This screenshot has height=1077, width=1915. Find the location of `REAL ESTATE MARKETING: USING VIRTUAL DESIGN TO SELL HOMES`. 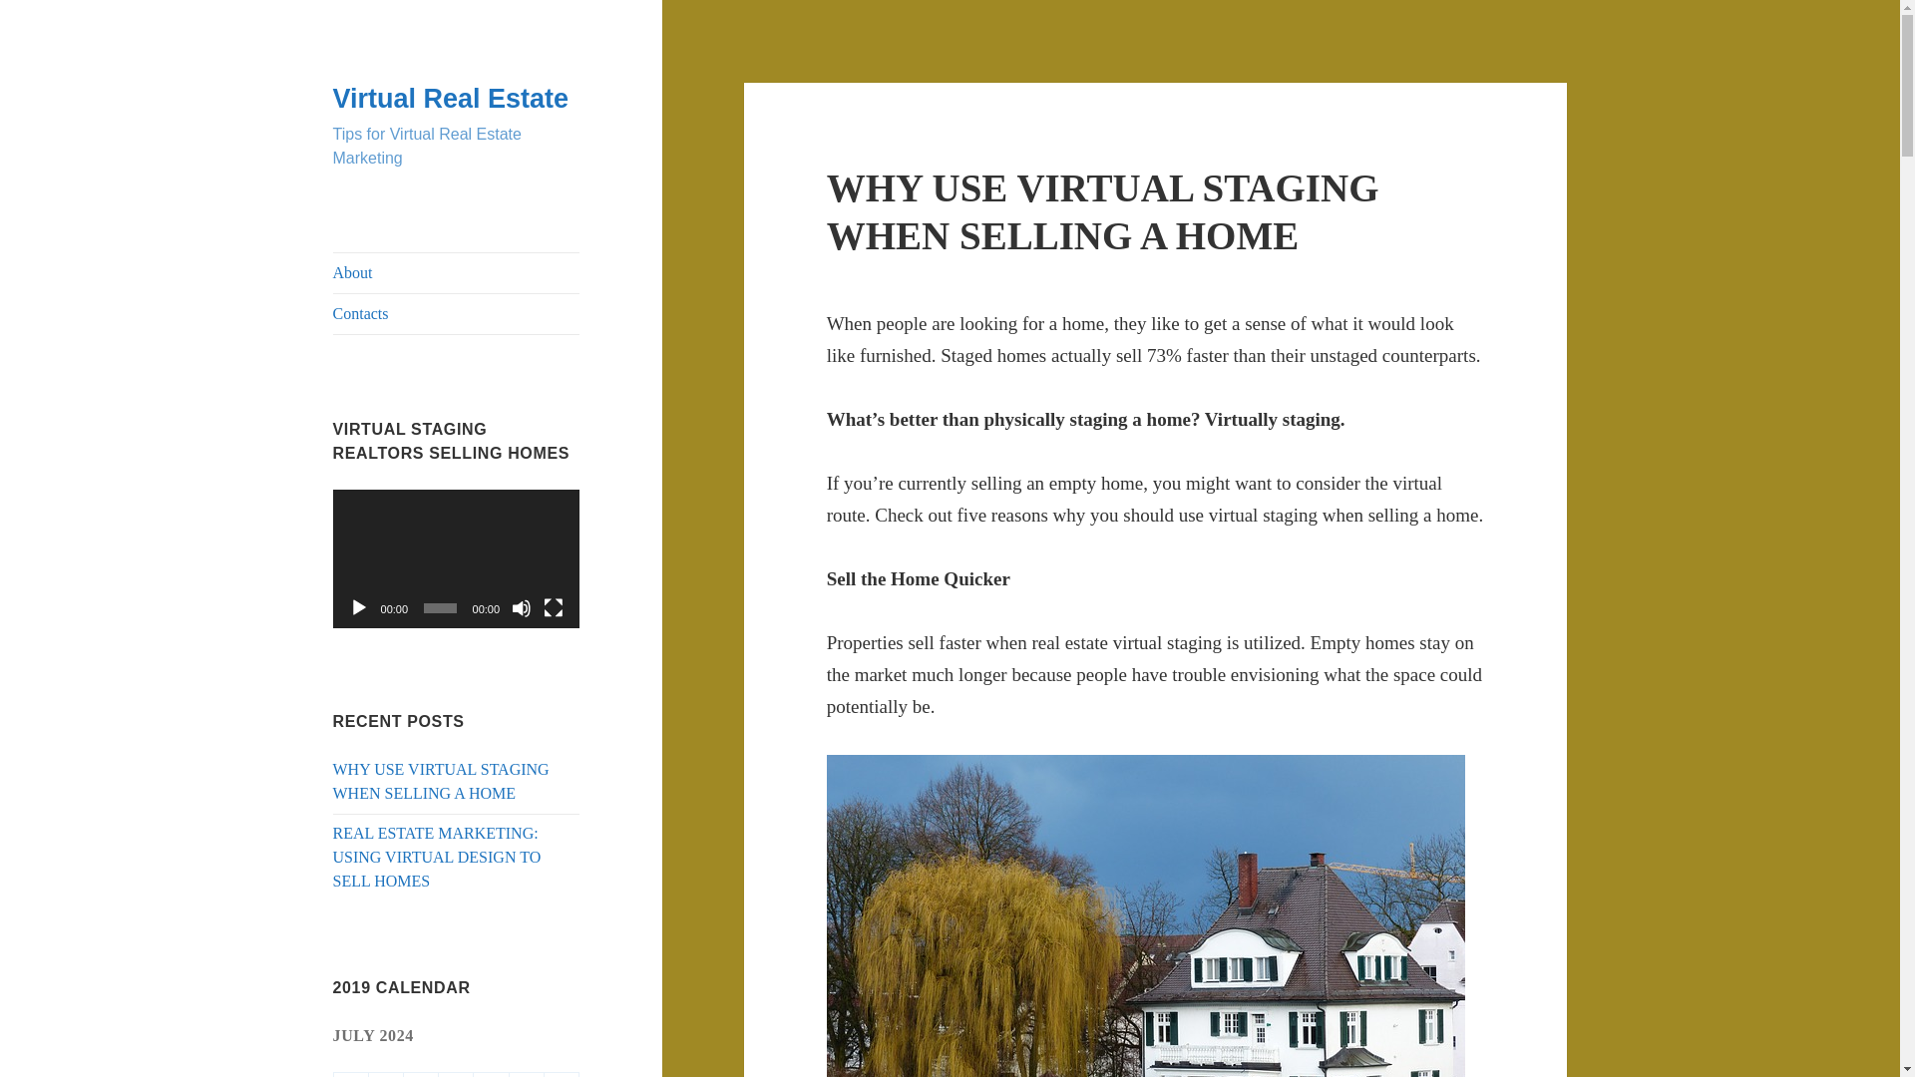

REAL ESTATE MARKETING: USING VIRTUAL DESIGN TO SELL HOMES is located at coordinates (437, 858).